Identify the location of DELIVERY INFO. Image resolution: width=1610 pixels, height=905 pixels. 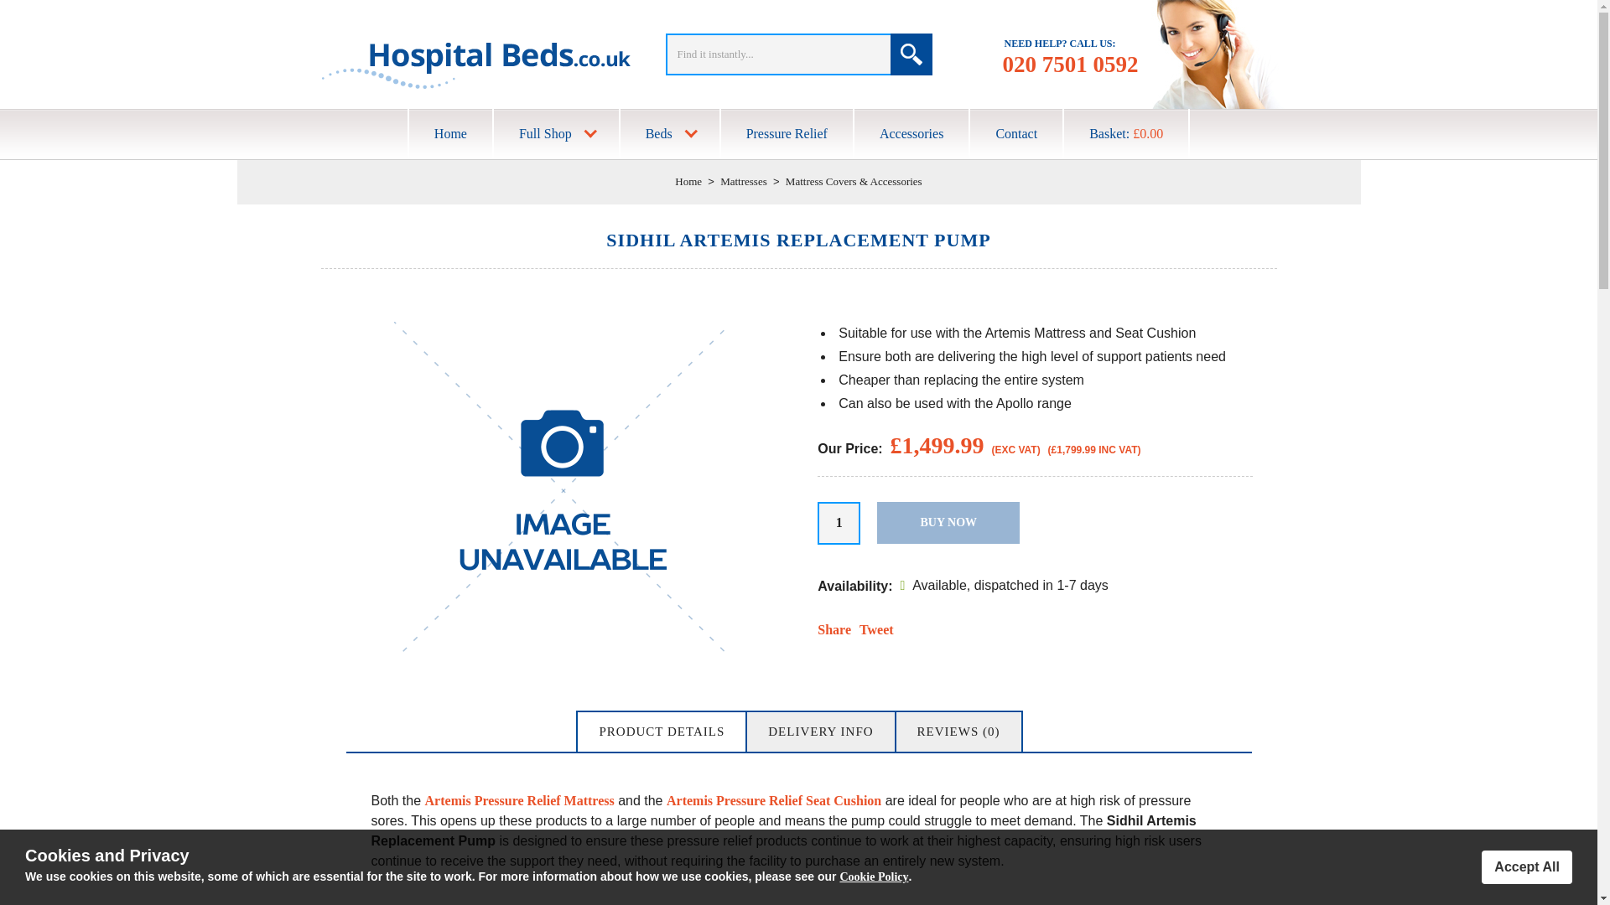
(820, 732).